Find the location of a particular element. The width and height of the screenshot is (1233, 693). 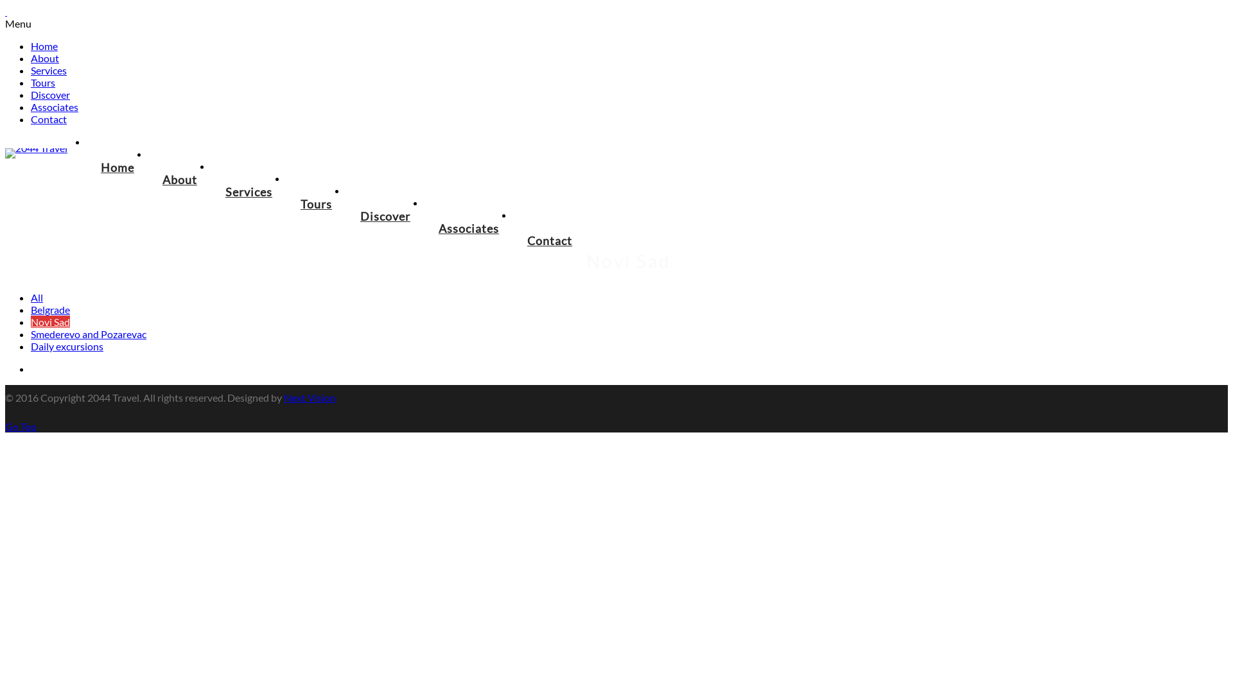

Daily excursions is located at coordinates (67, 346).